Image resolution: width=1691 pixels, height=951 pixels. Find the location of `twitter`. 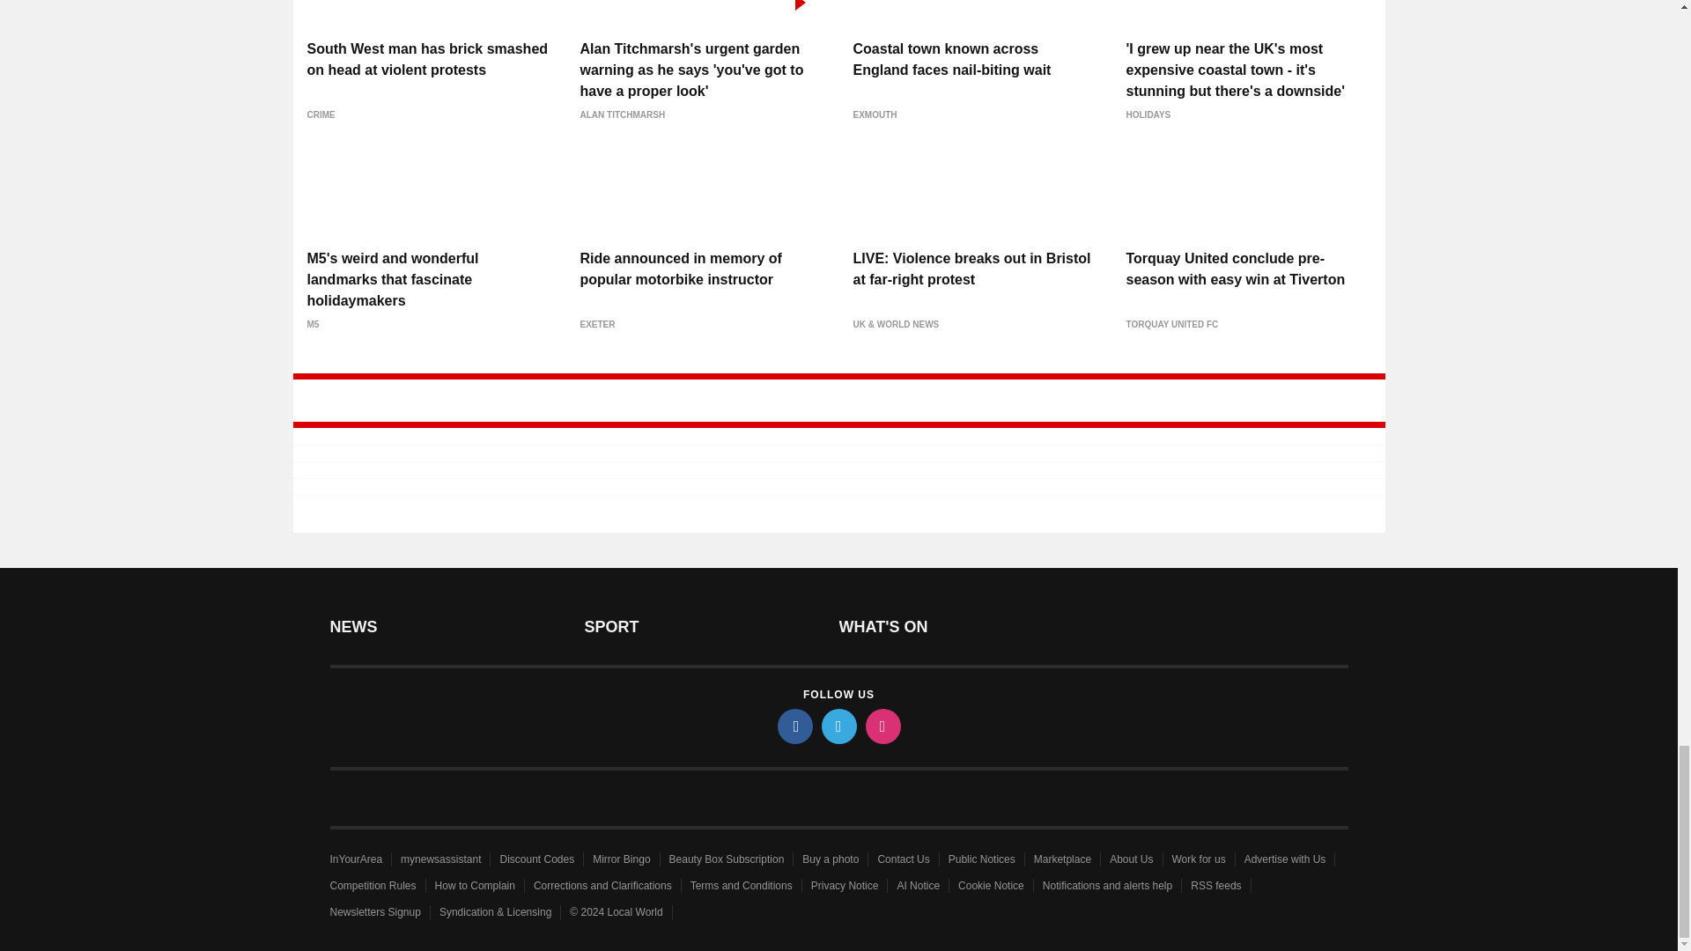

twitter is located at coordinates (838, 726).